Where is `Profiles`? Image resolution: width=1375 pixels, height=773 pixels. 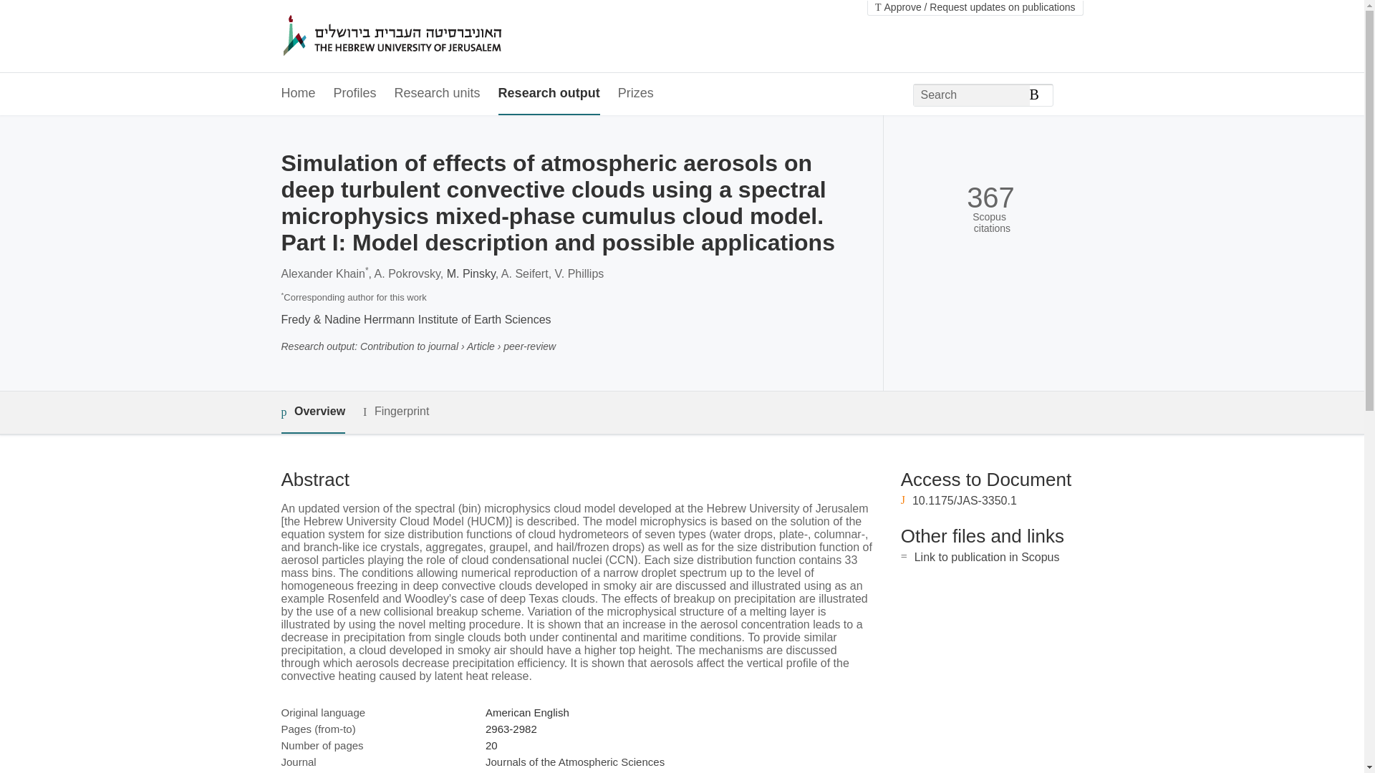 Profiles is located at coordinates (355, 93).